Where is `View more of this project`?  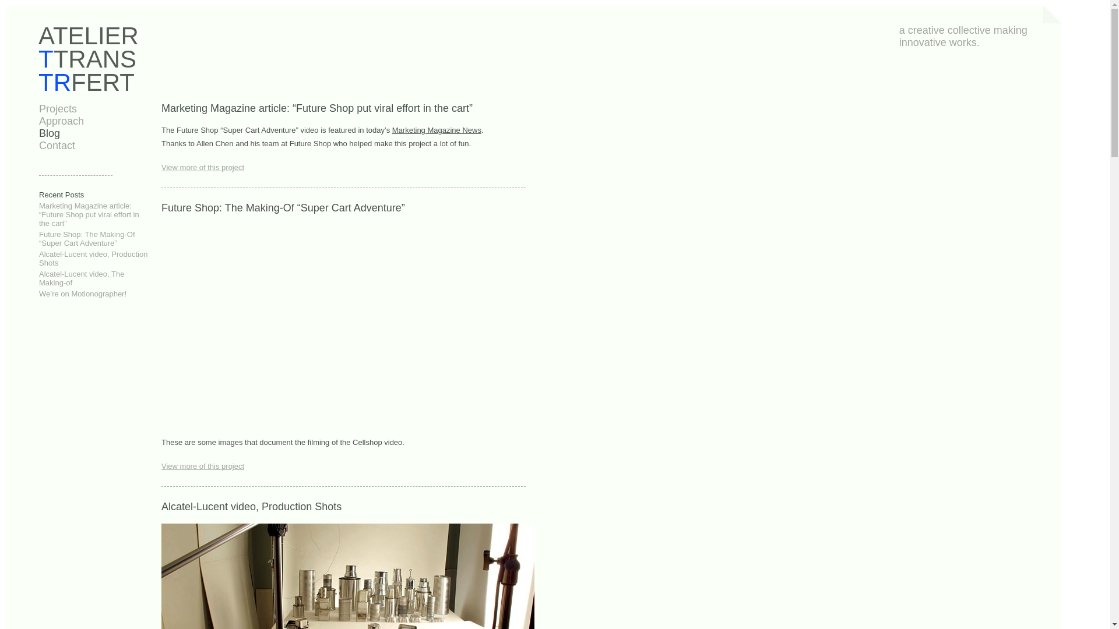 View more of this project is located at coordinates (348, 467).